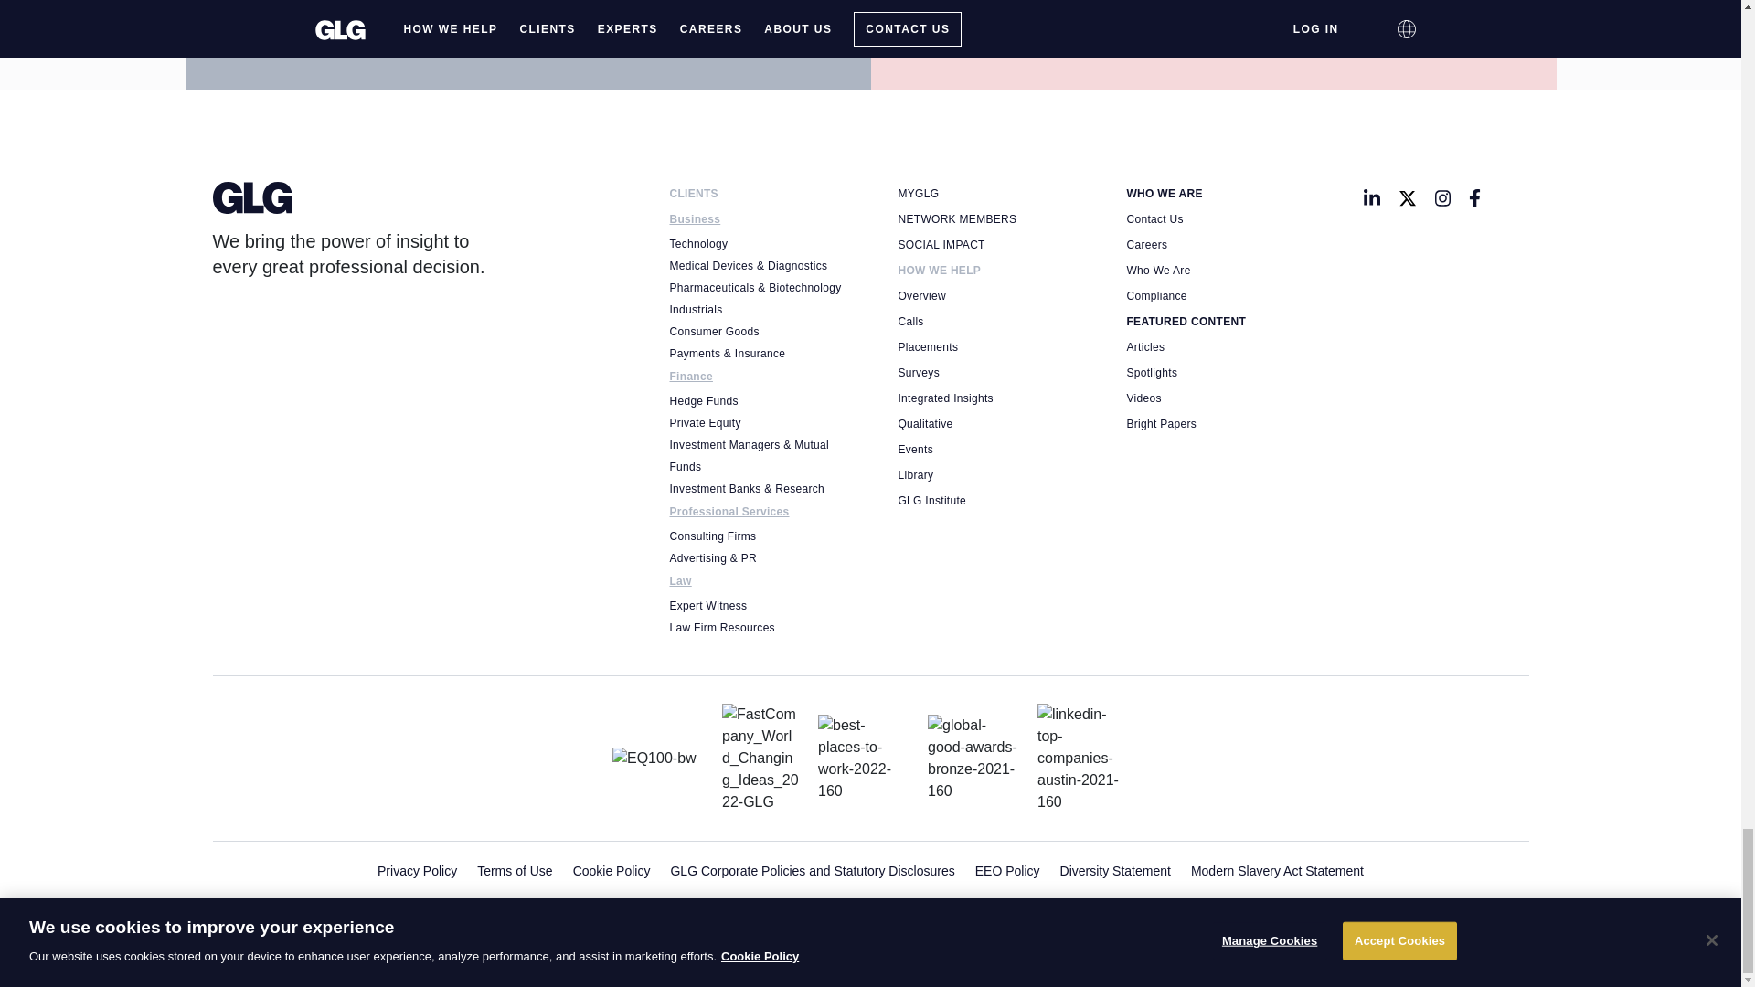  Describe the element at coordinates (1442, 197) in the screenshot. I see `Instagram` at that location.